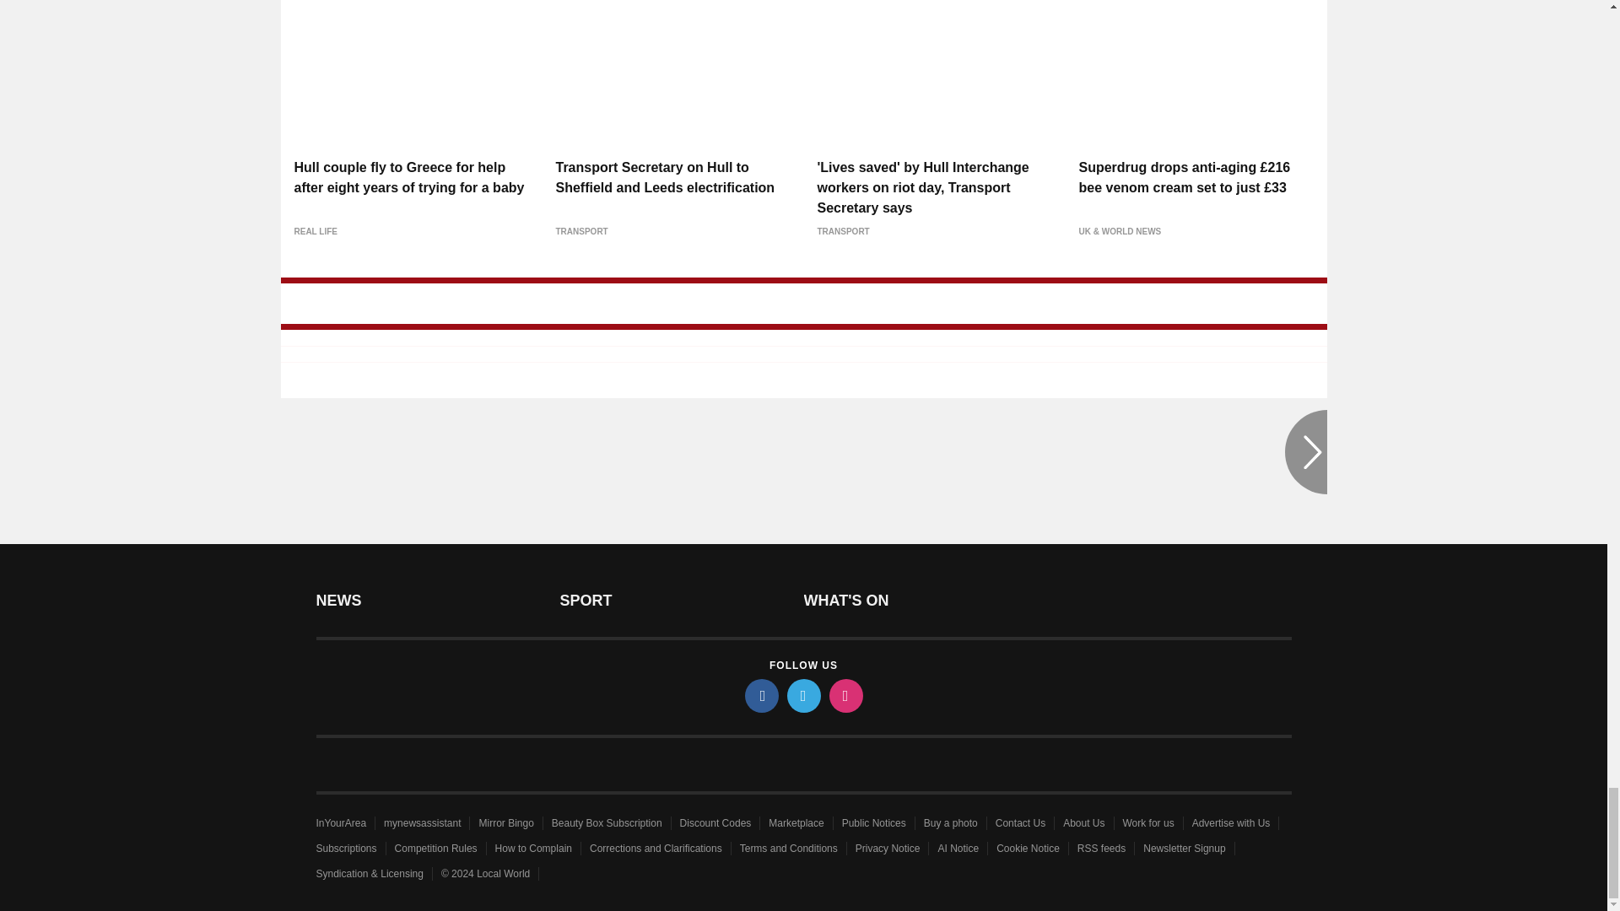 Image resolution: width=1620 pixels, height=911 pixels. I want to click on facebook, so click(760, 695).